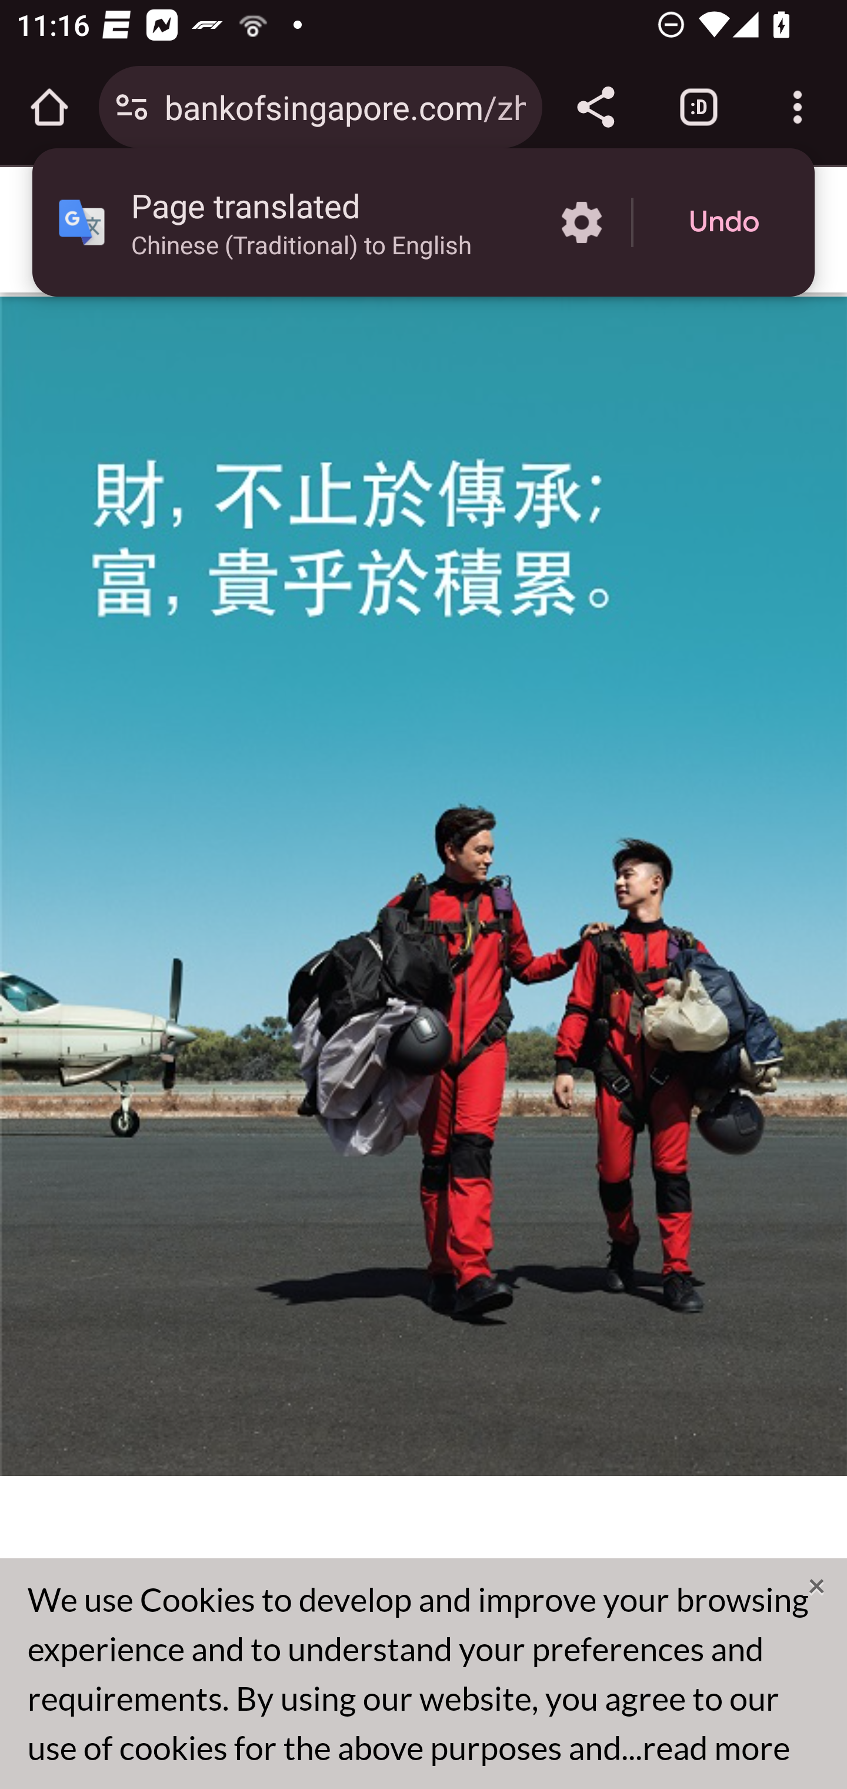 The image size is (847, 1789). I want to click on Customize and control Google Chrome, so click(798, 107).